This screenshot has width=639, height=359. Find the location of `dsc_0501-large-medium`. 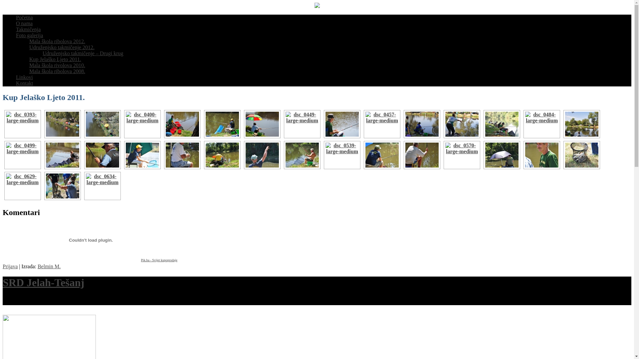

dsc_0501-large-medium is located at coordinates (63, 155).